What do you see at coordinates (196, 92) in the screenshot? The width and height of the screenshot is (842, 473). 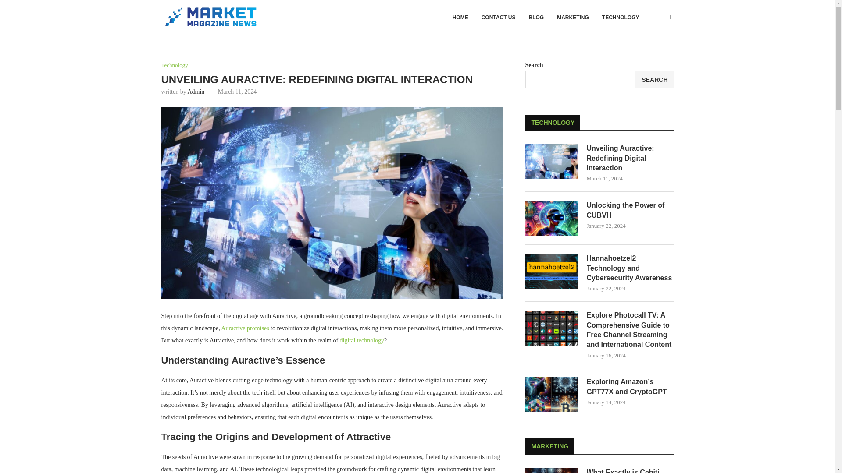 I see `Admin` at bounding box center [196, 92].